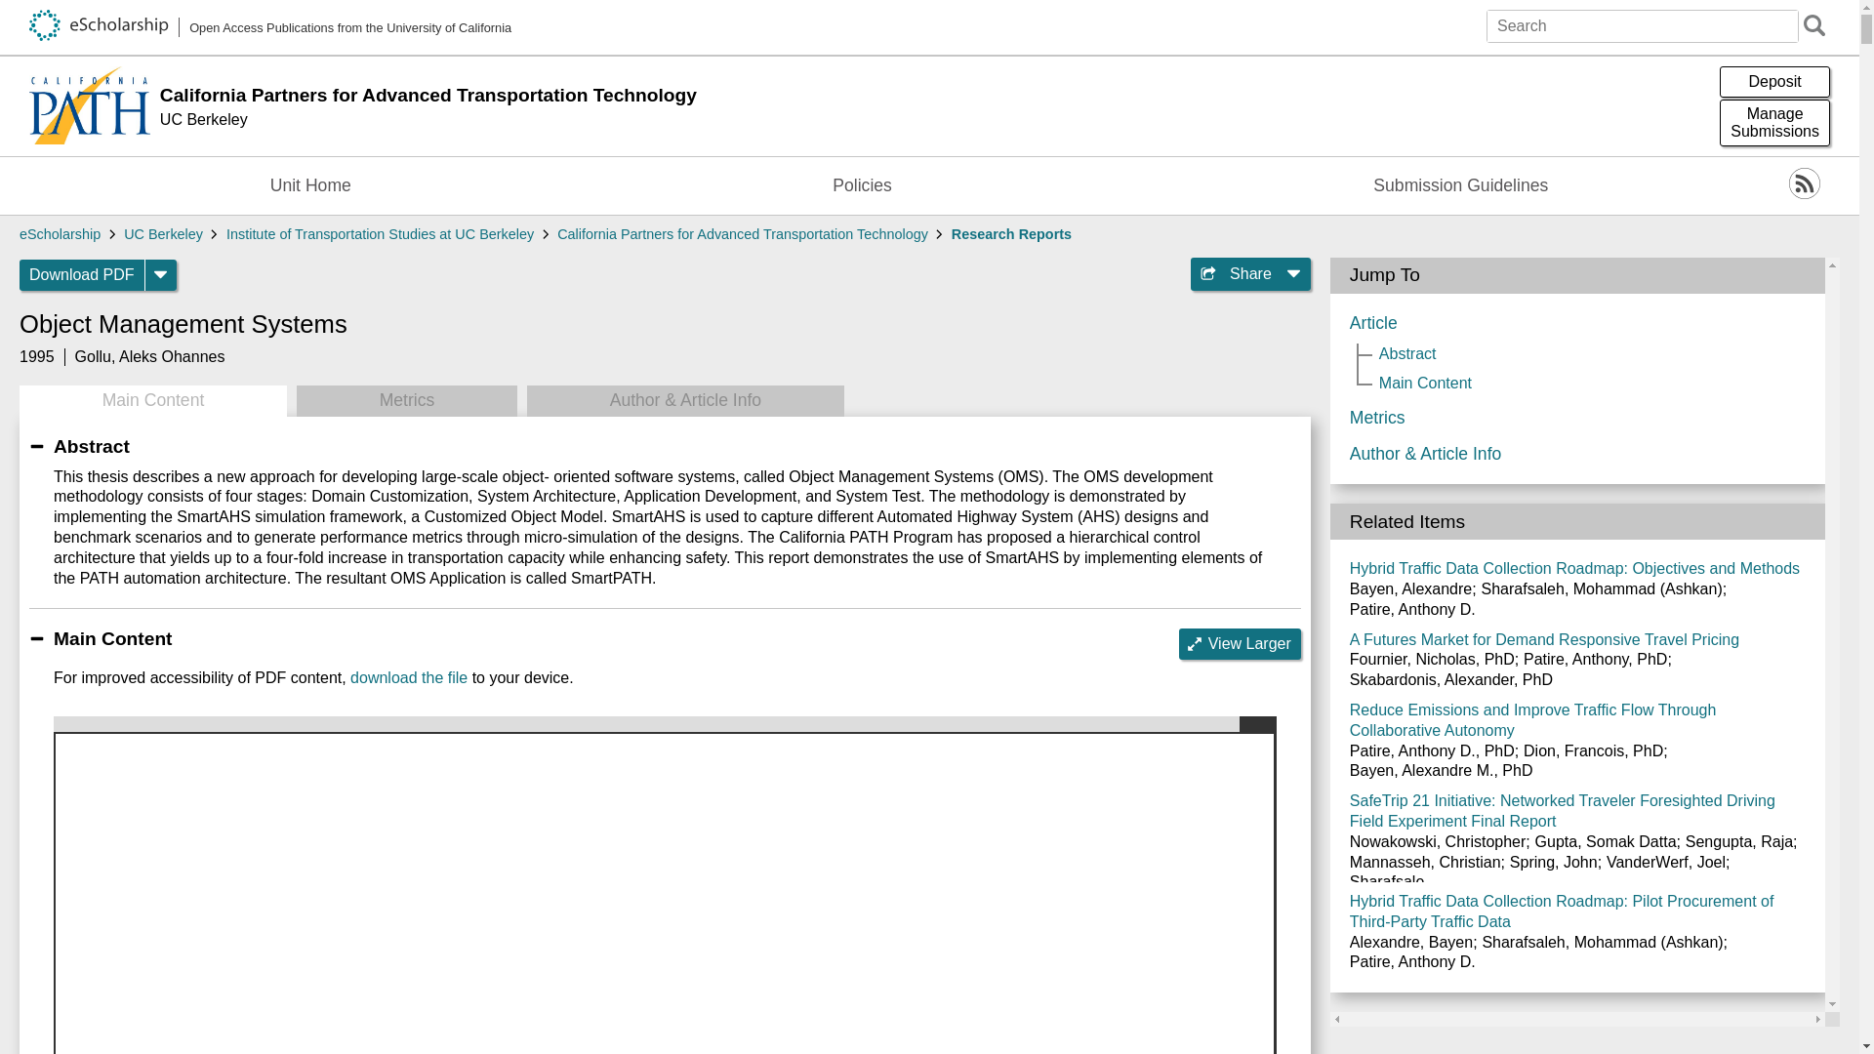  What do you see at coordinates (60, 234) in the screenshot?
I see `UC Berkeley` at bounding box center [60, 234].